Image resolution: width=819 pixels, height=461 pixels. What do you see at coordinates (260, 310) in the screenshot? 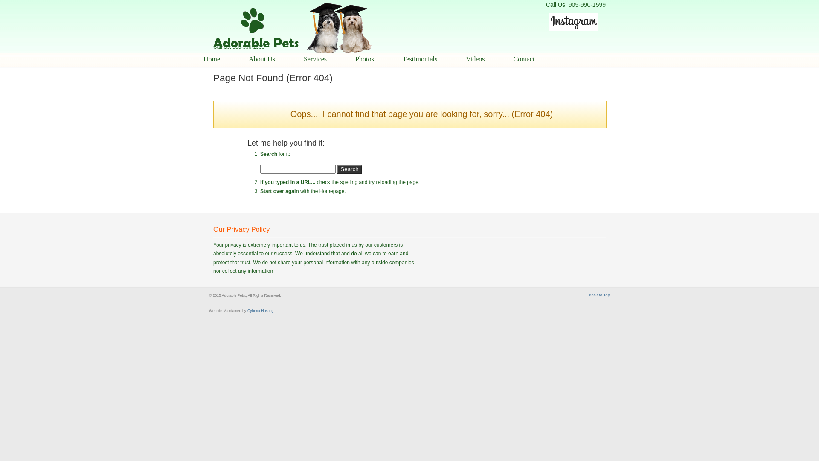
I see `Cyberia Hosting` at bounding box center [260, 310].